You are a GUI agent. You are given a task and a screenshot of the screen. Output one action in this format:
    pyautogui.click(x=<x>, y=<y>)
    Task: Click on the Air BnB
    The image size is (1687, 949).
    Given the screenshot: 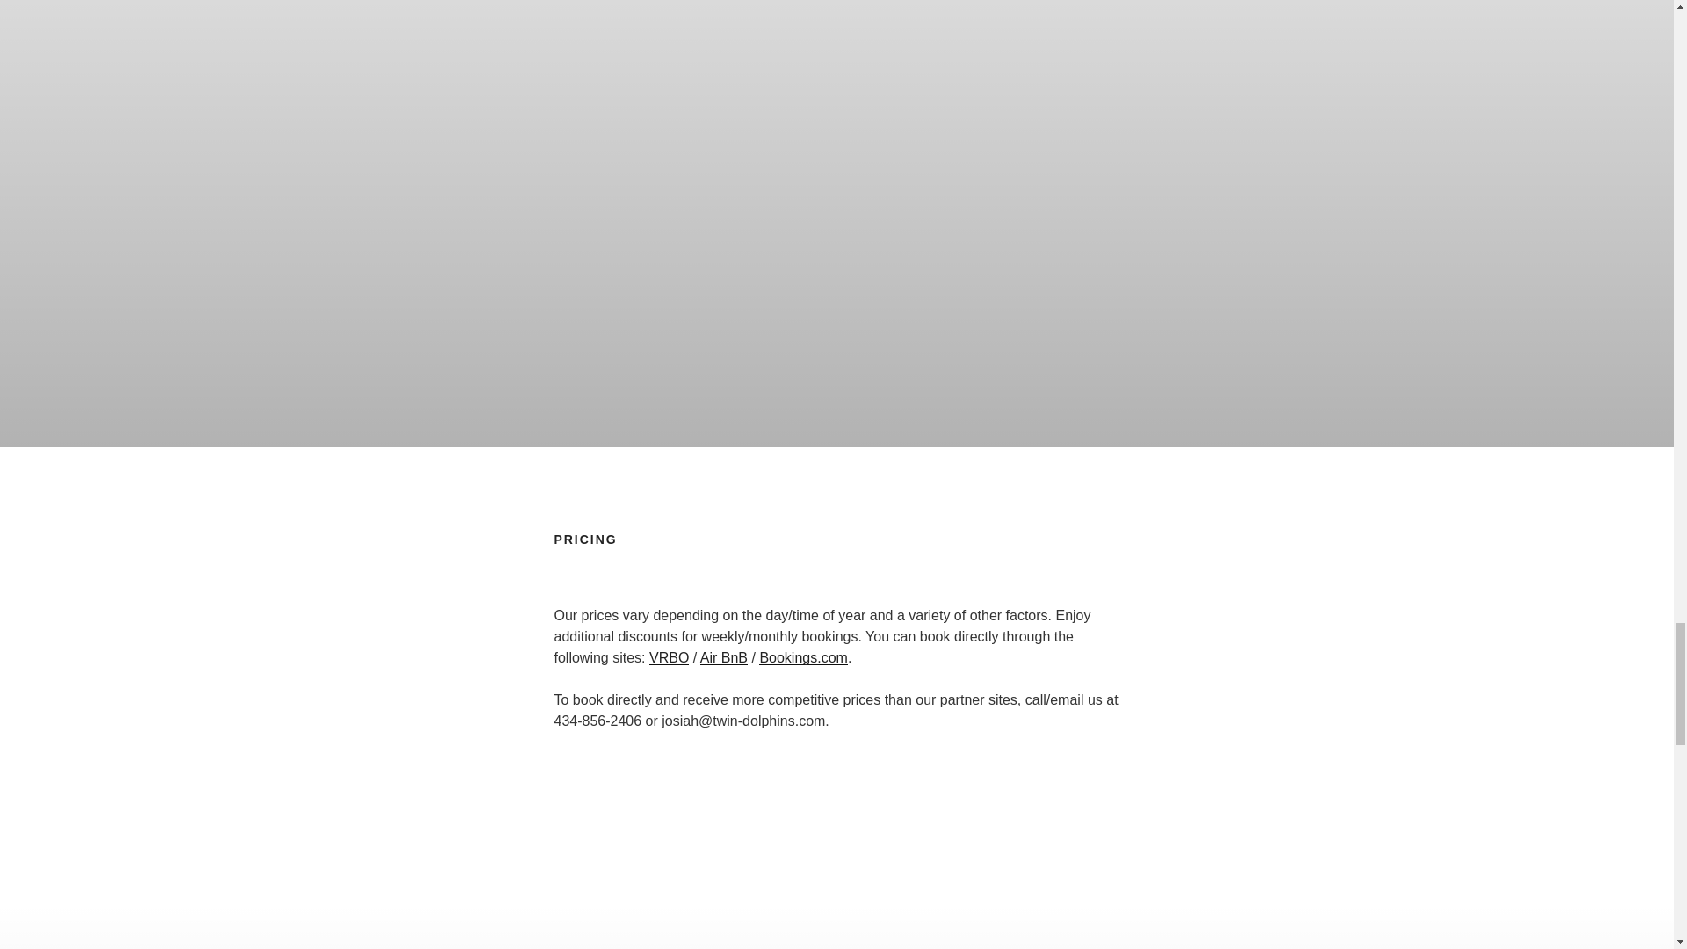 What is the action you would take?
    pyautogui.click(x=723, y=657)
    